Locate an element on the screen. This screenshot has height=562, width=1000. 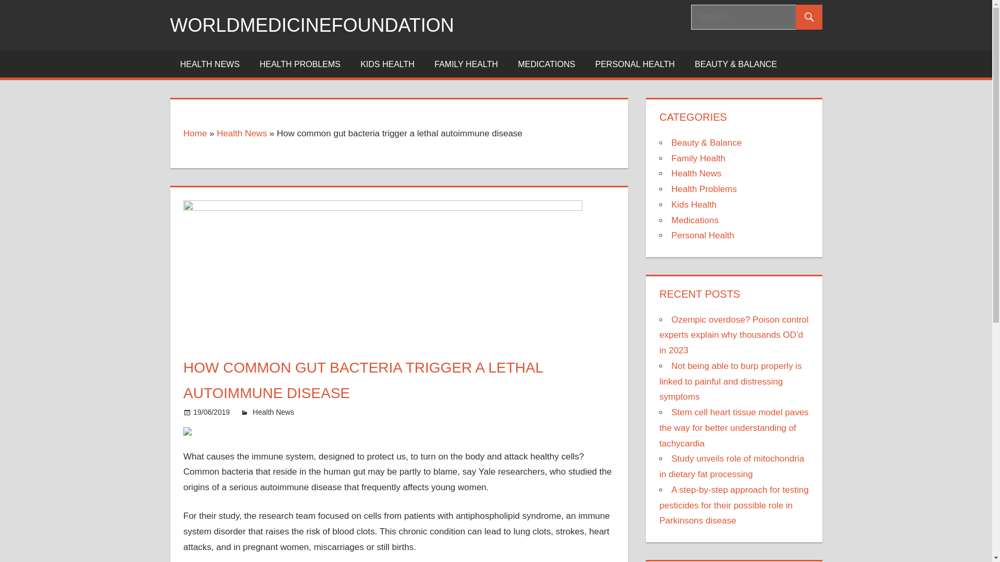
HEALTH PROBLEMS is located at coordinates (300, 64).